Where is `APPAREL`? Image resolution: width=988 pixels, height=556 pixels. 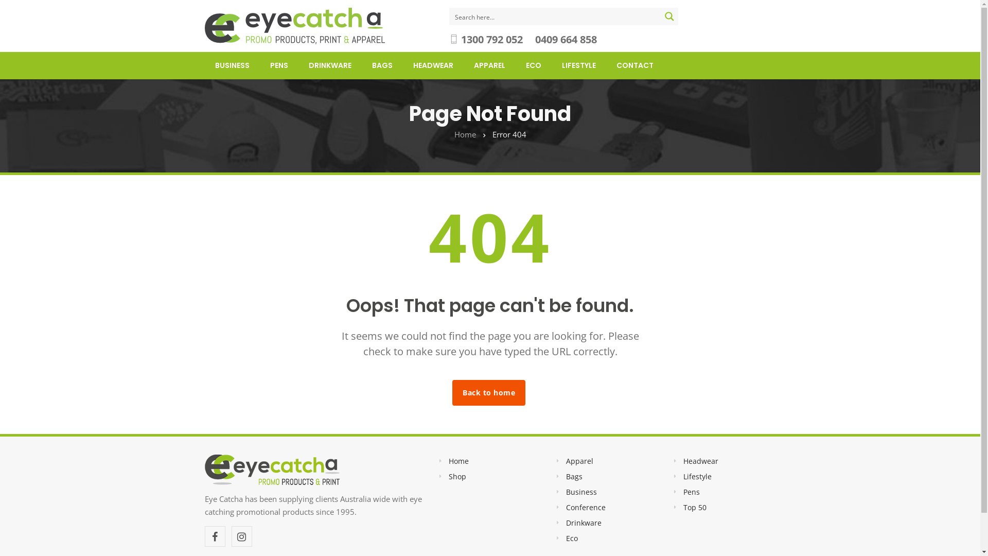
APPAREL is located at coordinates (489, 65).